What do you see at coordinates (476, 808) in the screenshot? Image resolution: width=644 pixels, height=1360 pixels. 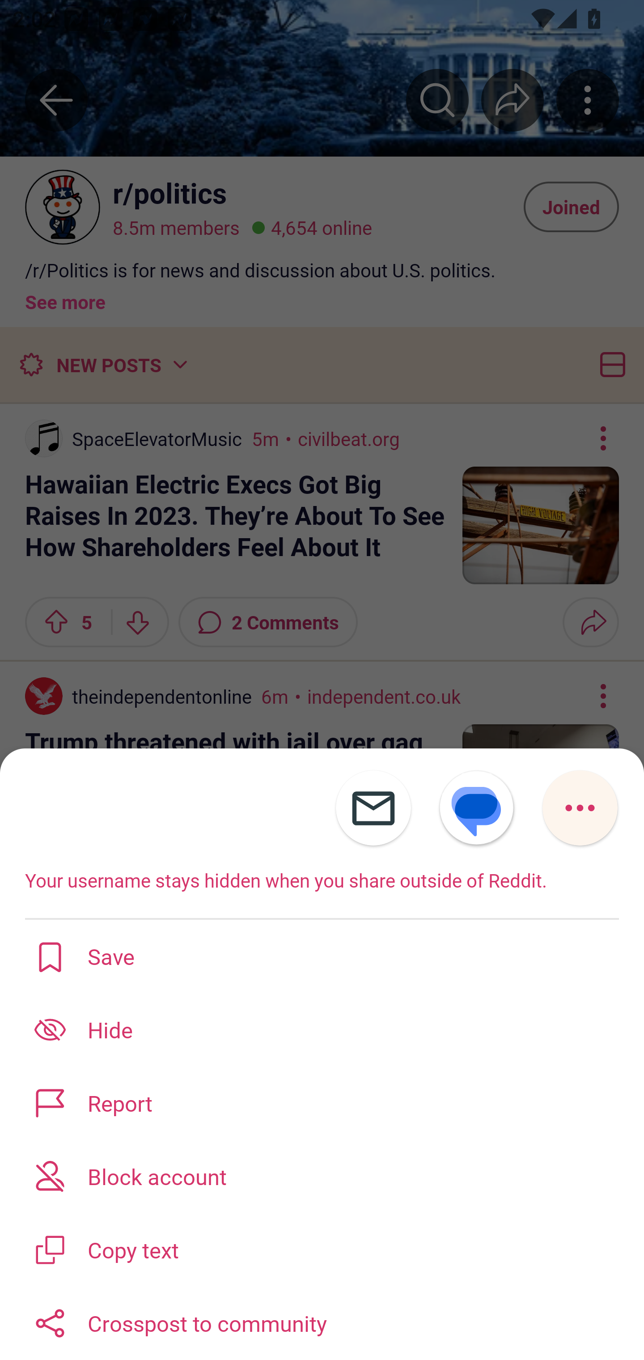 I see `SMS` at bounding box center [476, 808].